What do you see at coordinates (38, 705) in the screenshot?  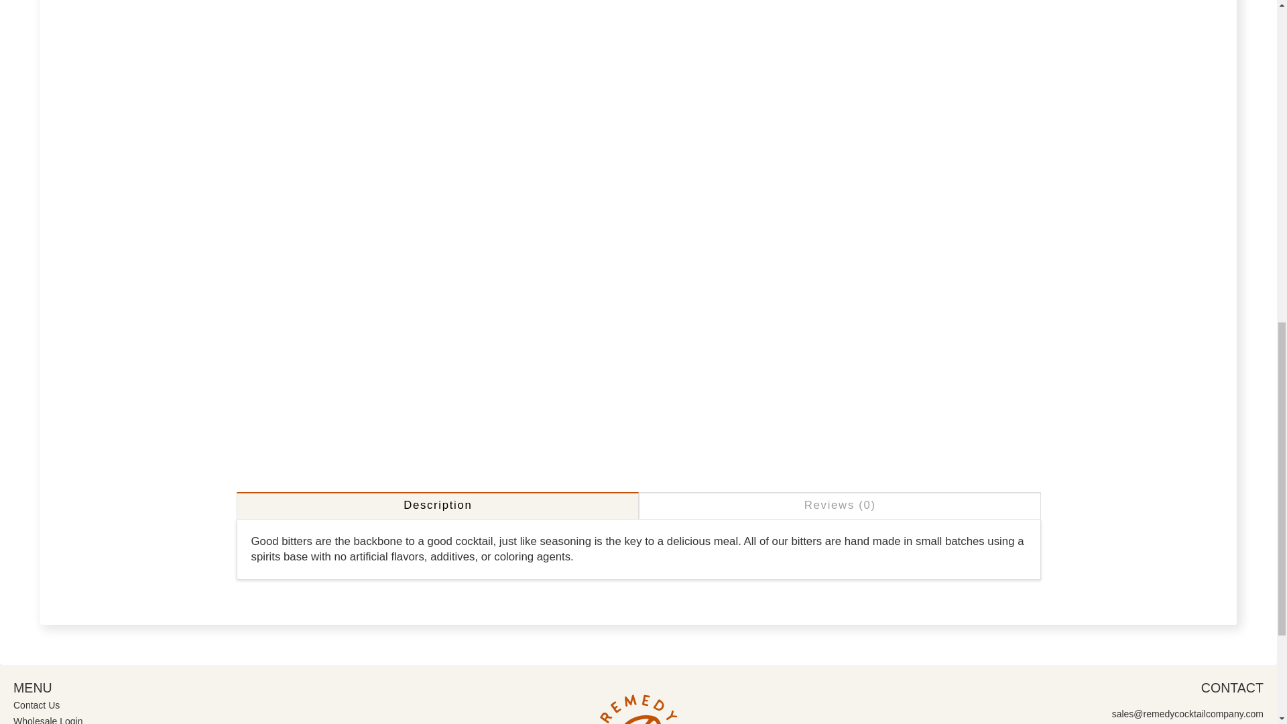 I see `Contact Us` at bounding box center [38, 705].